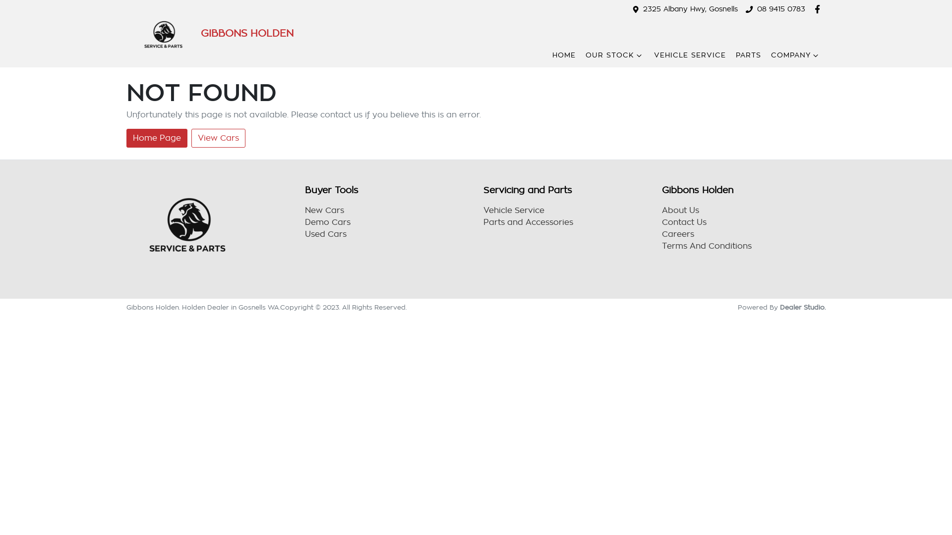 This screenshot has height=535, width=952. What do you see at coordinates (218, 138) in the screenshot?
I see `View Cars` at bounding box center [218, 138].